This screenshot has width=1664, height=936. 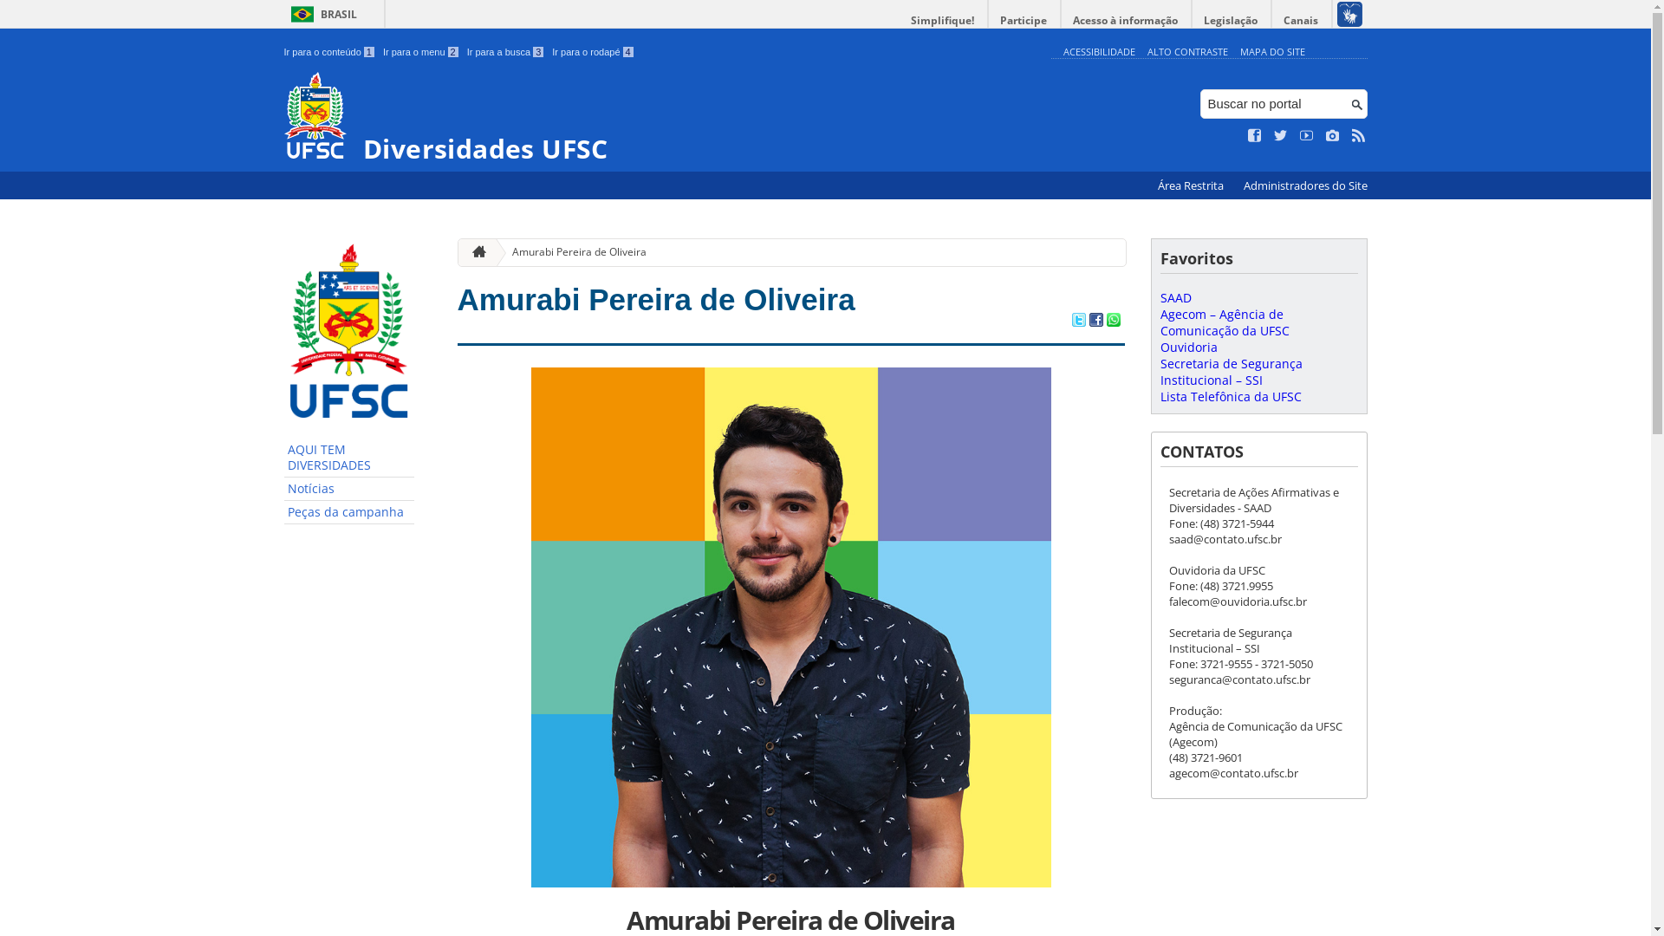 What do you see at coordinates (1272, 52) in the screenshot?
I see `MAPA DO SITE` at bounding box center [1272, 52].